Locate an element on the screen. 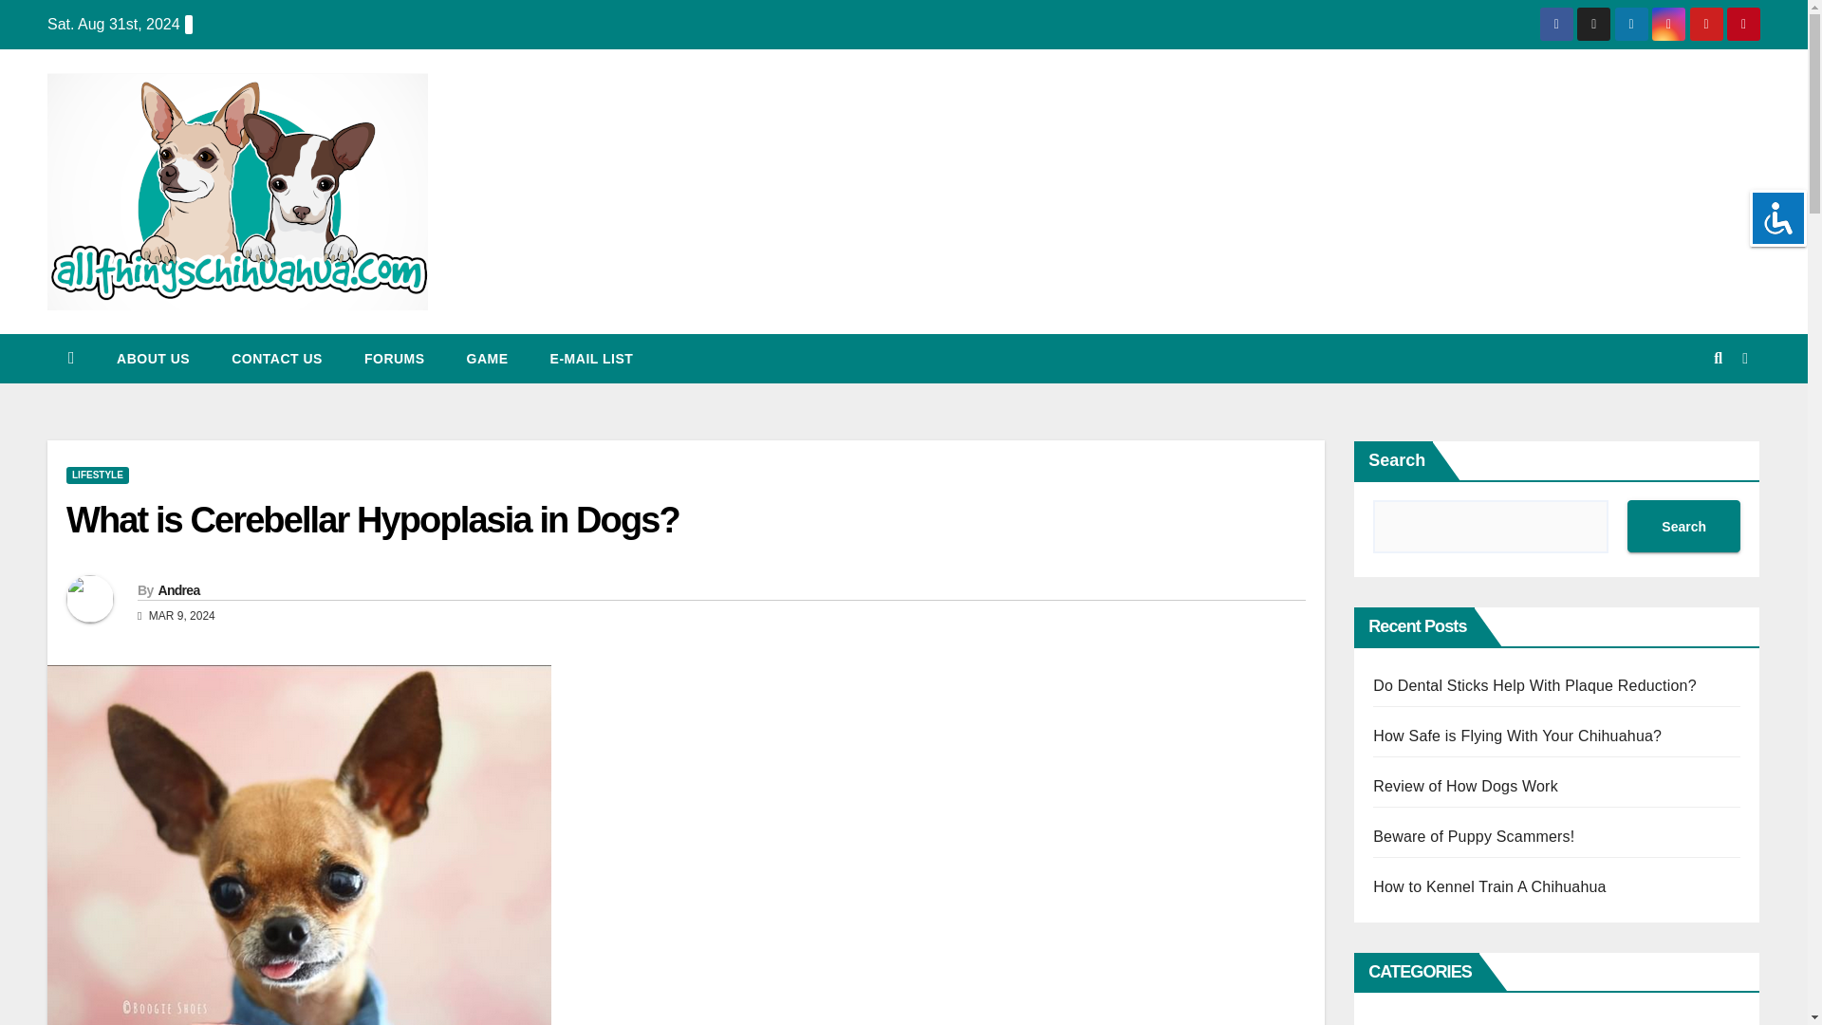 The image size is (1822, 1025). Andrea is located at coordinates (177, 590).